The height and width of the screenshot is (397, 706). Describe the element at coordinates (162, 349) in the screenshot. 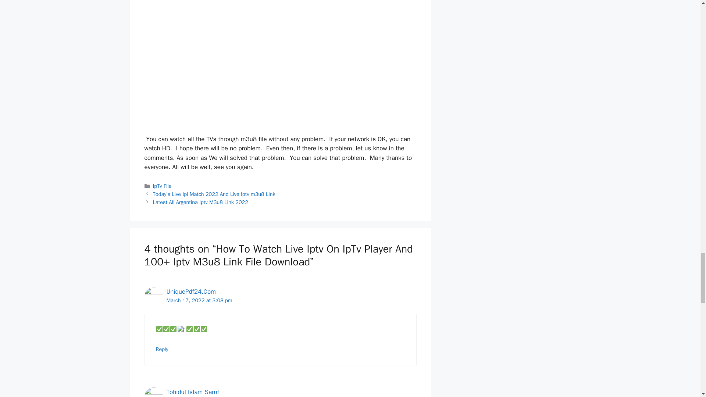

I see `Reply` at that location.